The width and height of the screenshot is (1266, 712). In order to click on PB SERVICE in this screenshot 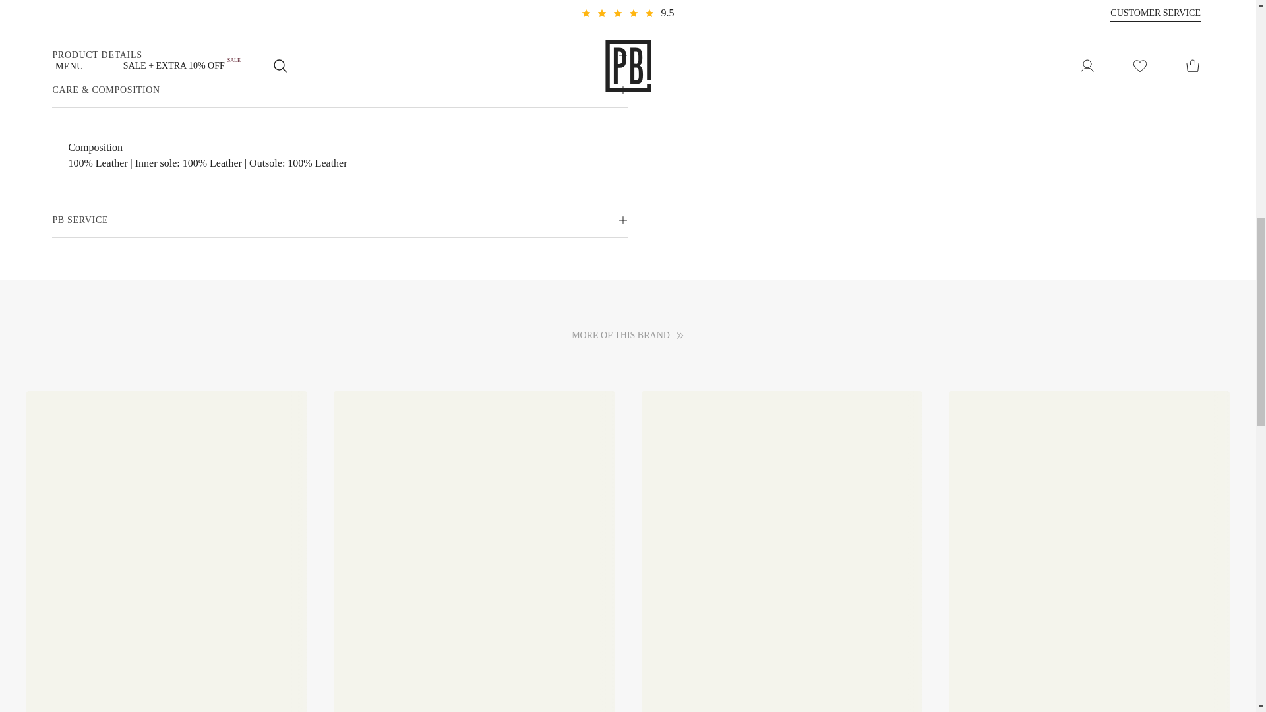, I will do `click(340, 220)`.